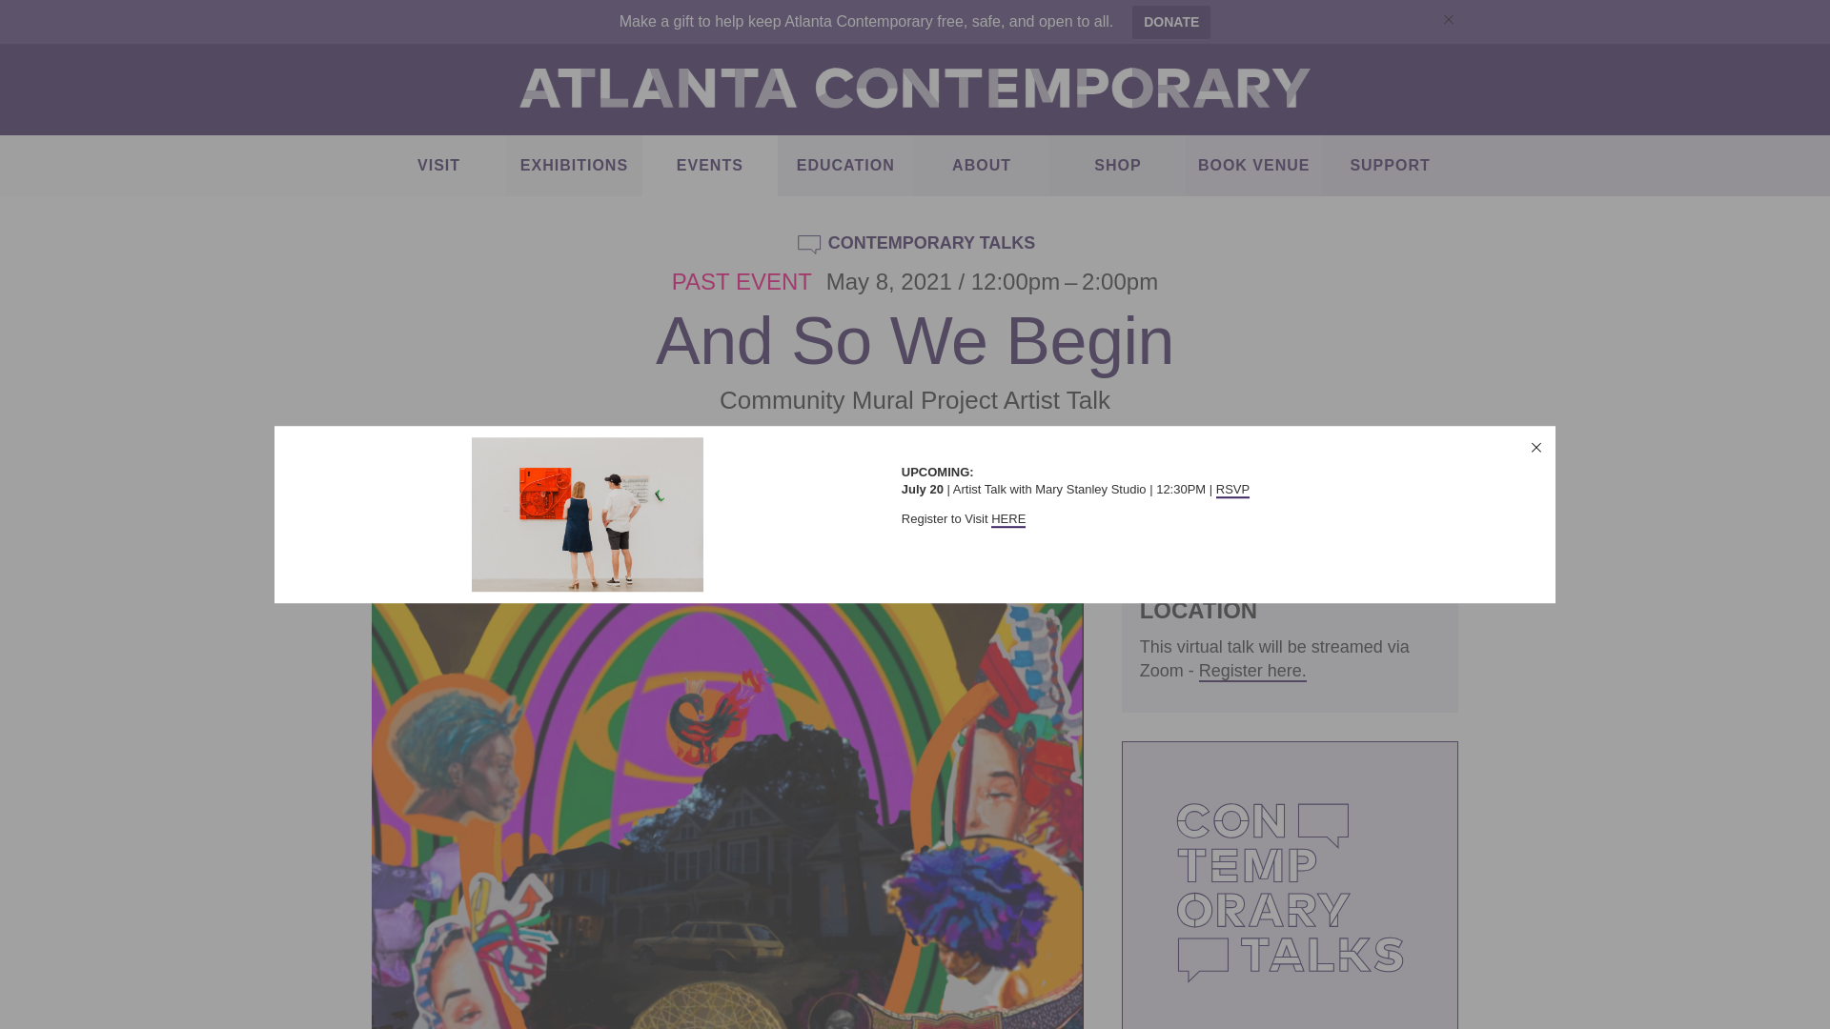  What do you see at coordinates (1170, 23) in the screenshot?
I see `DONATE` at bounding box center [1170, 23].